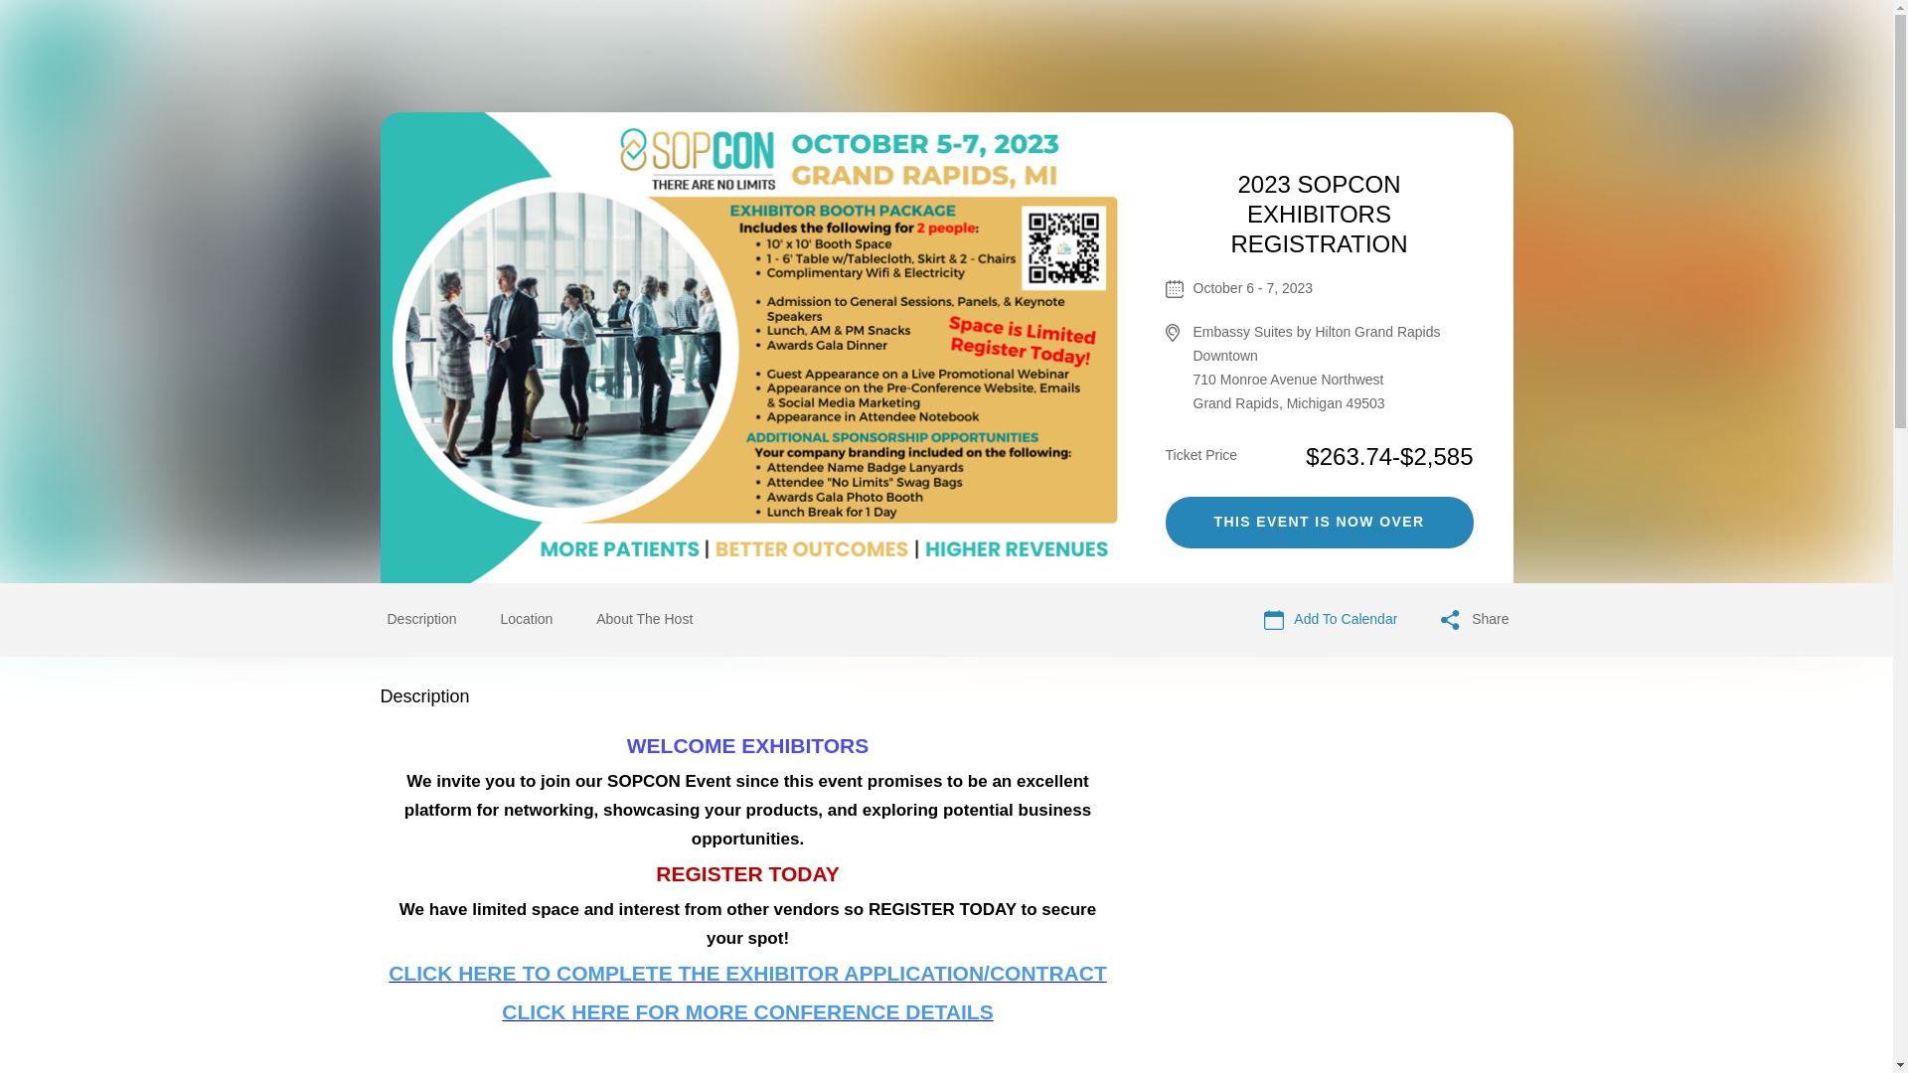  I want to click on About The Host, so click(644, 618).